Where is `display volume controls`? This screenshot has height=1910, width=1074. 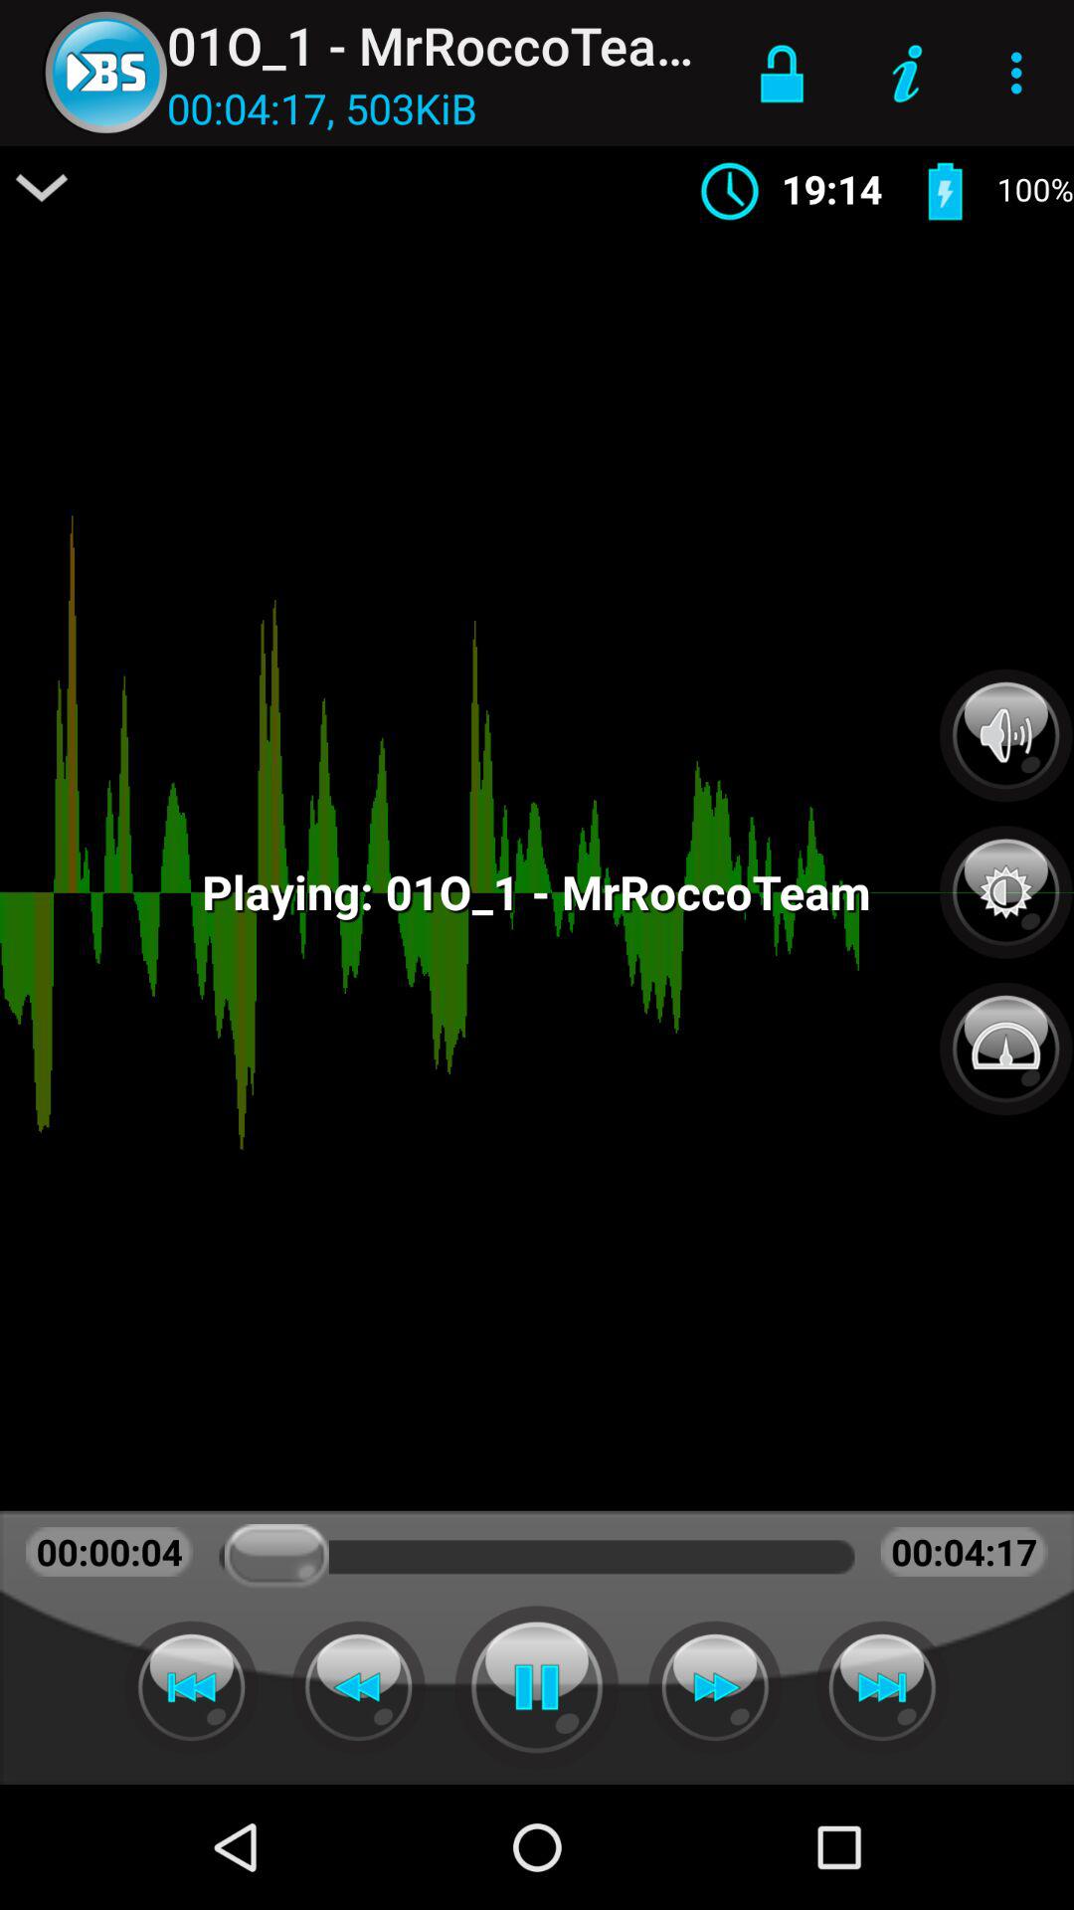
display volume controls is located at coordinates (1006, 735).